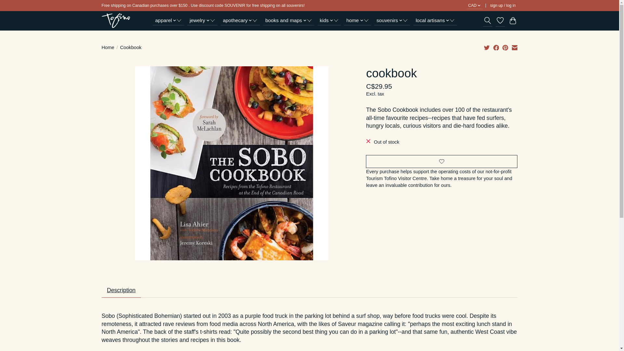  What do you see at coordinates (240, 20) in the screenshot?
I see `apothecary` at bounding box center [240, 20].